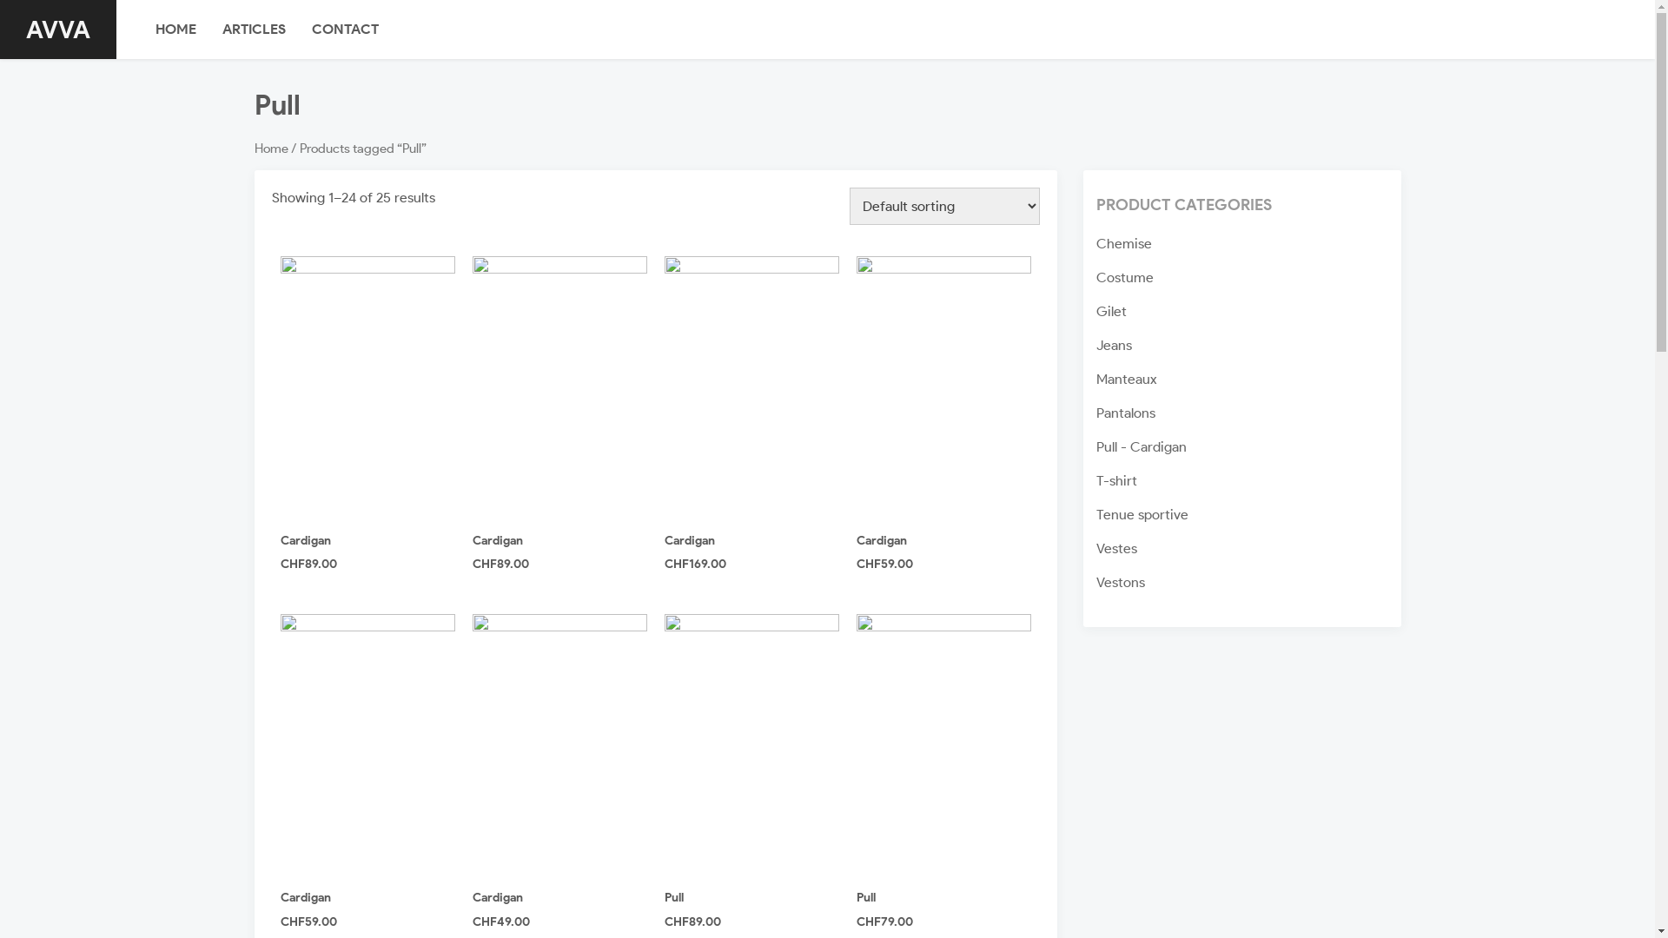 This screenshot has height=938, width=1668. What do you see at coordinates (943, 745) in the screenshot?
I see `A82502320-3` at bounding box center [943, 745].